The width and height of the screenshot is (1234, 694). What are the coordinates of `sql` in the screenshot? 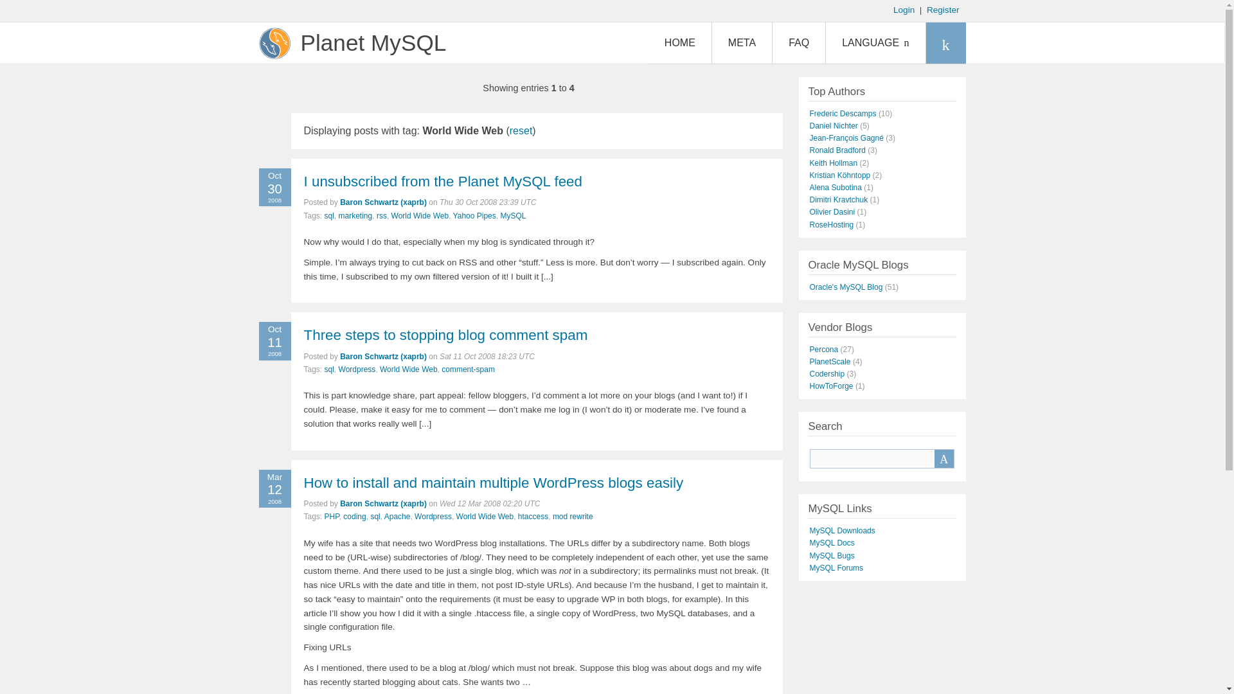 It's located at (329, 369).